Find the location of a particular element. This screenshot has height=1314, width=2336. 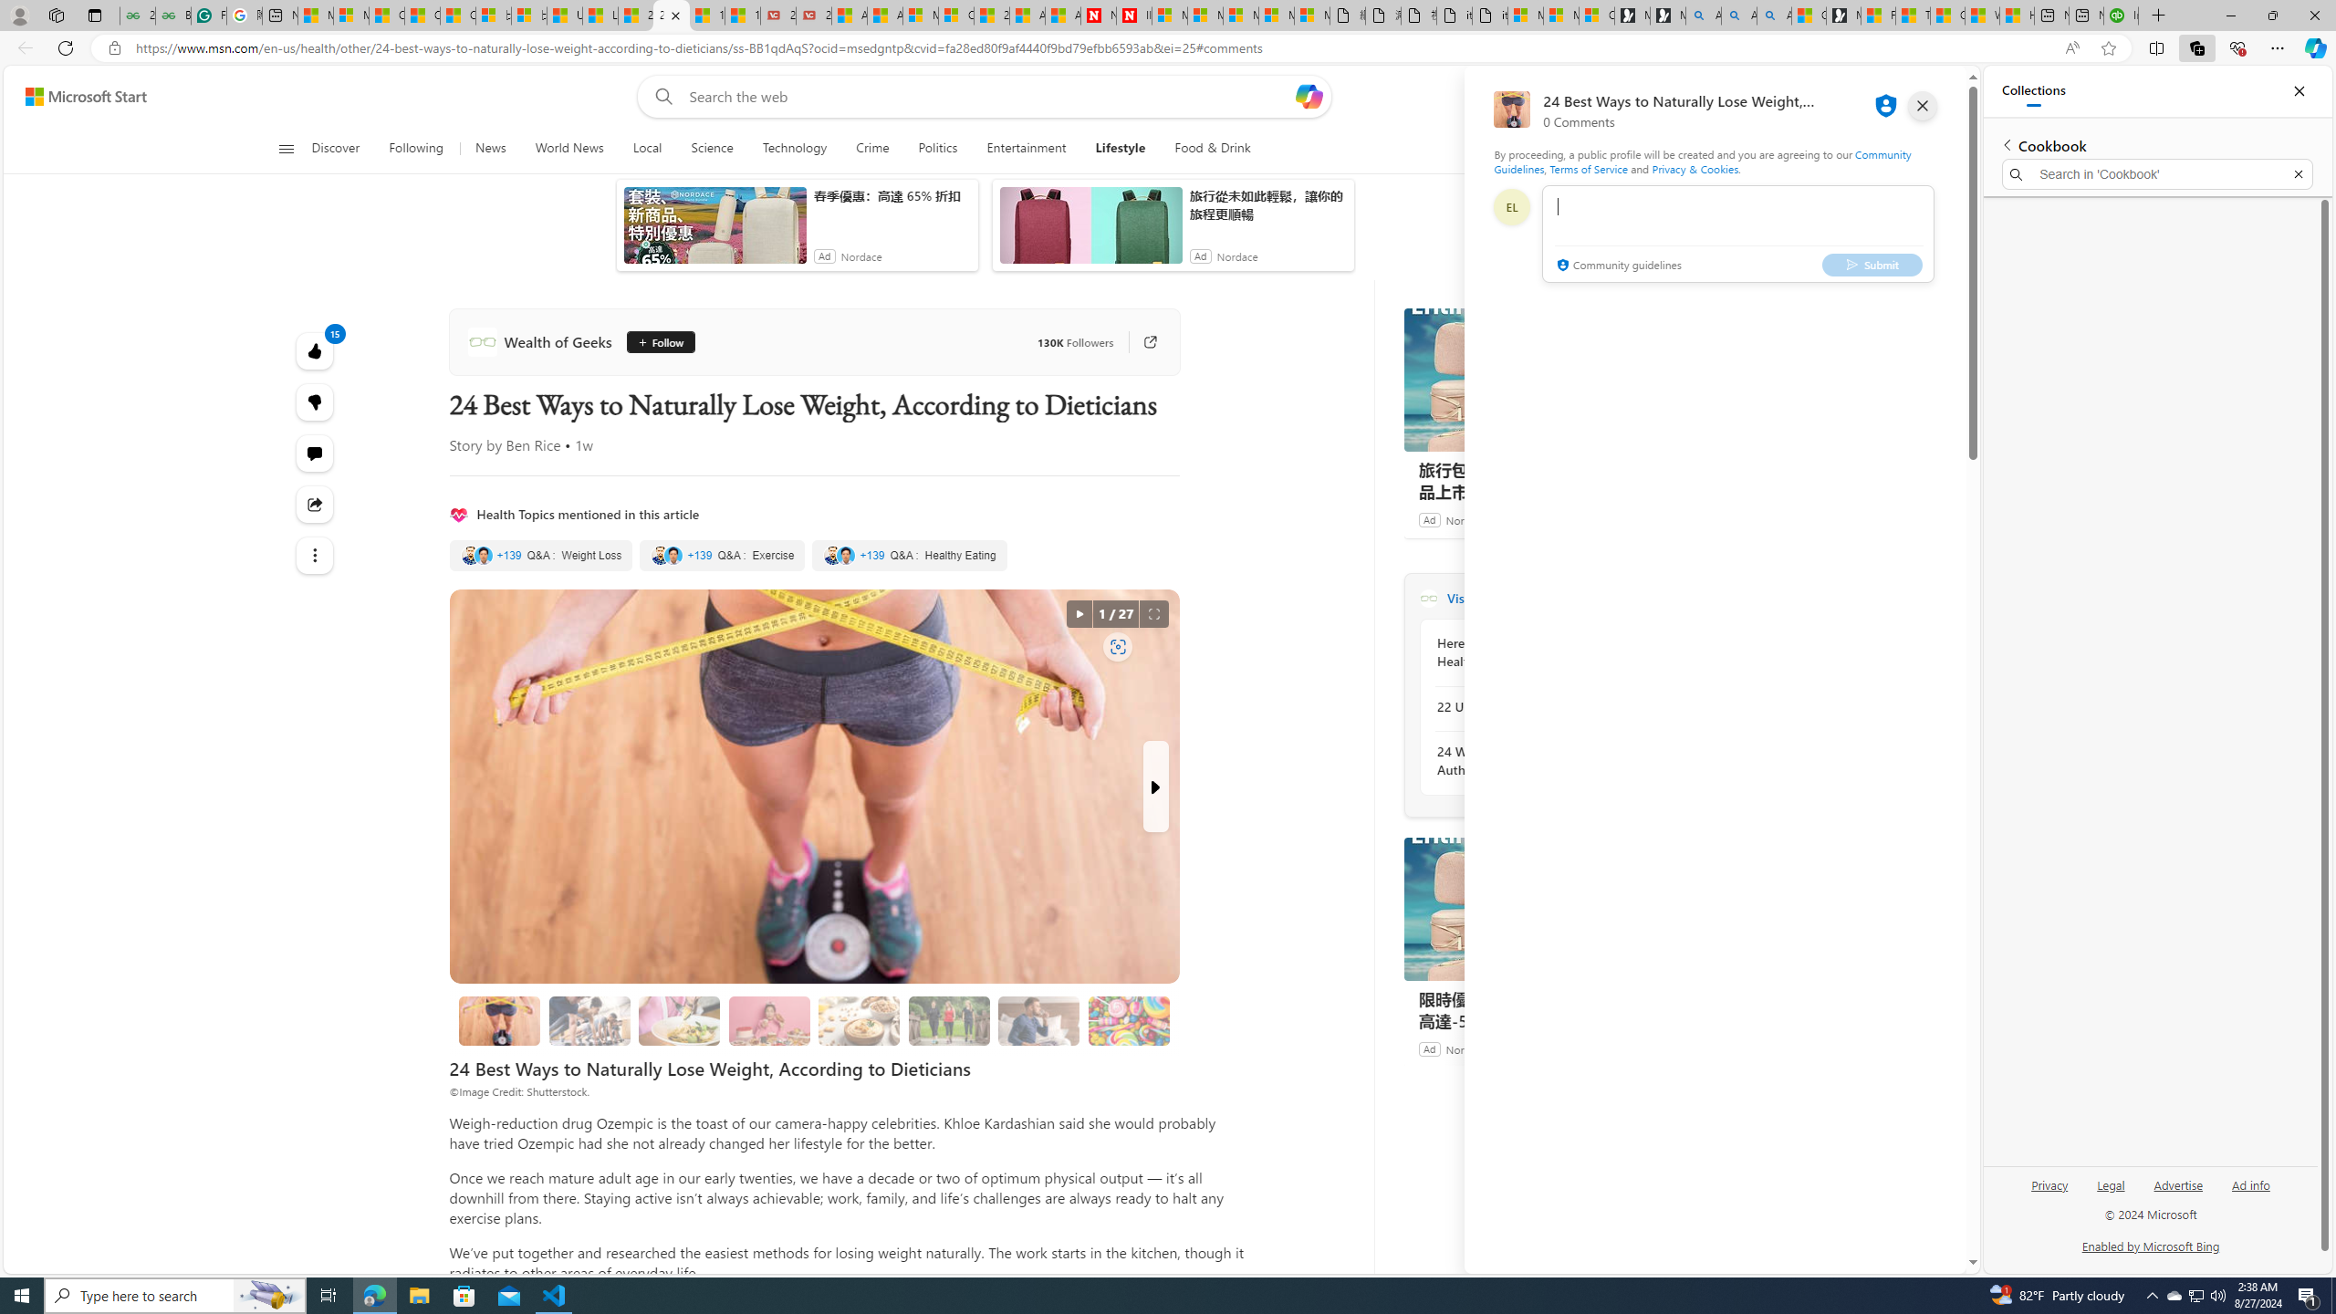

15 Like is located at coordinates (316, 350).